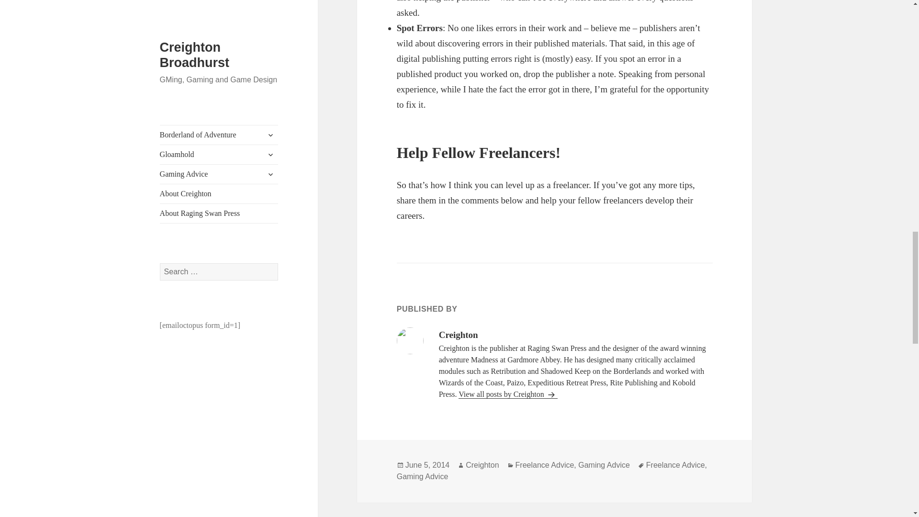 This screenshot has width=919, height=517. What do you see at coordinates (422, 477) in the screenshot?
I see `Gaming Advice` at bounding box center [422, 477].